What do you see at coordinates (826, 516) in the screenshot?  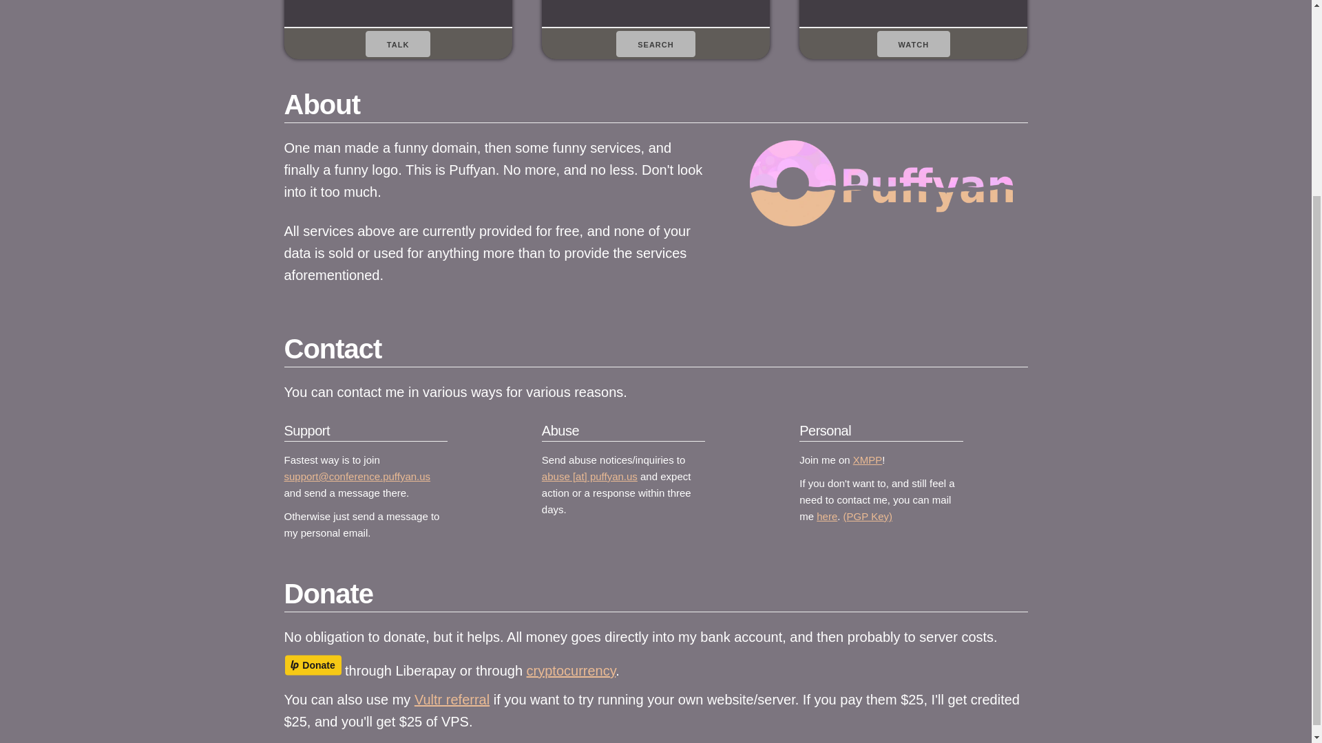 I see `here` at bounding box center [826, 516].